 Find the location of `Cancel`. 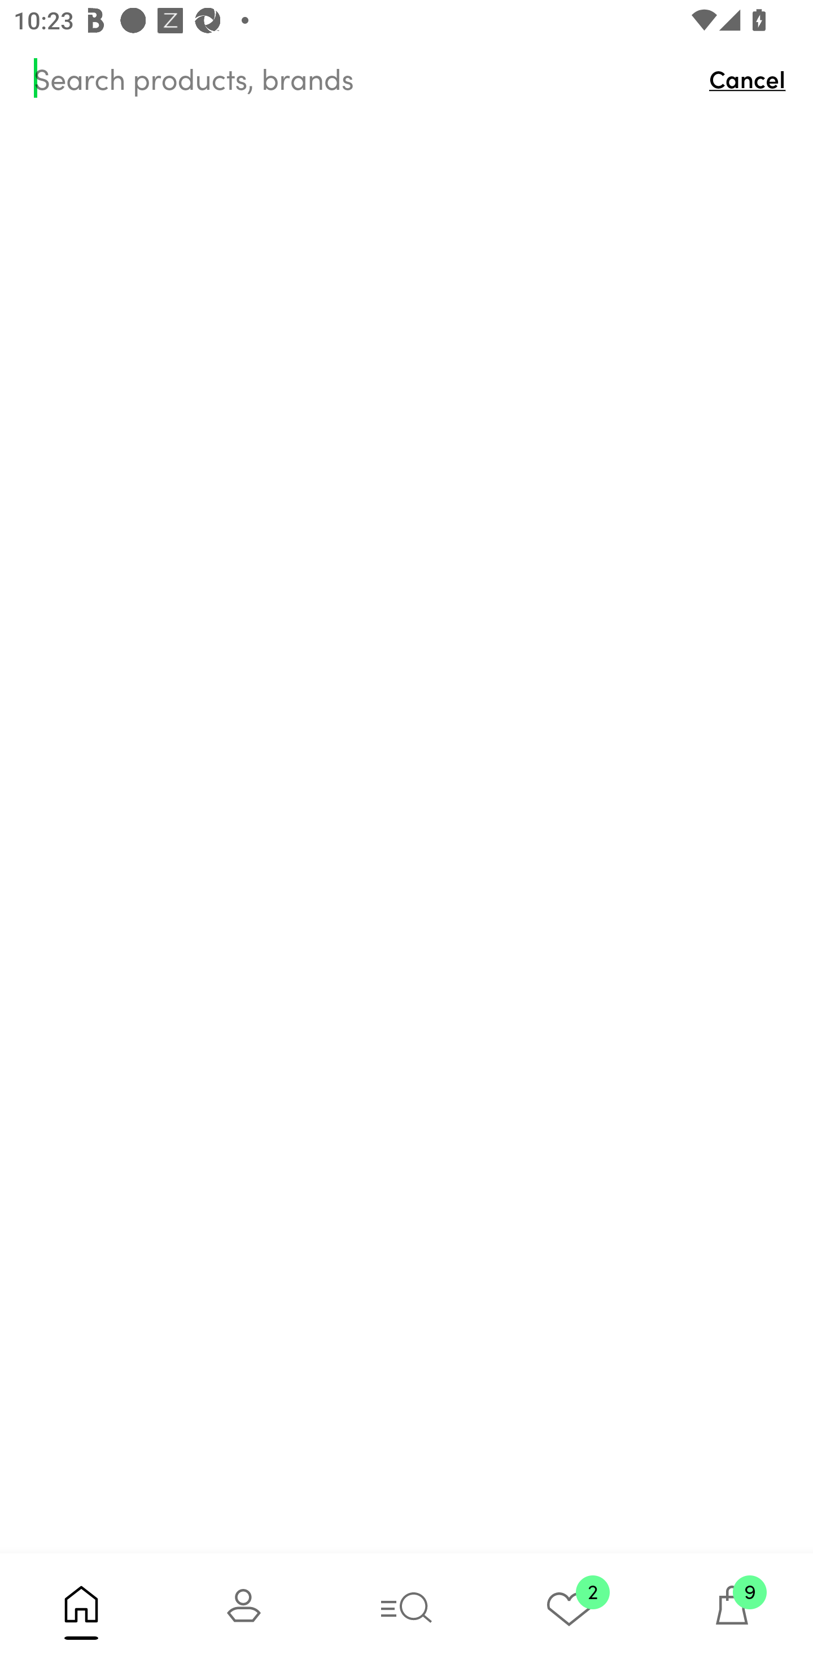

Cancel is located at coordinates (752, 78).